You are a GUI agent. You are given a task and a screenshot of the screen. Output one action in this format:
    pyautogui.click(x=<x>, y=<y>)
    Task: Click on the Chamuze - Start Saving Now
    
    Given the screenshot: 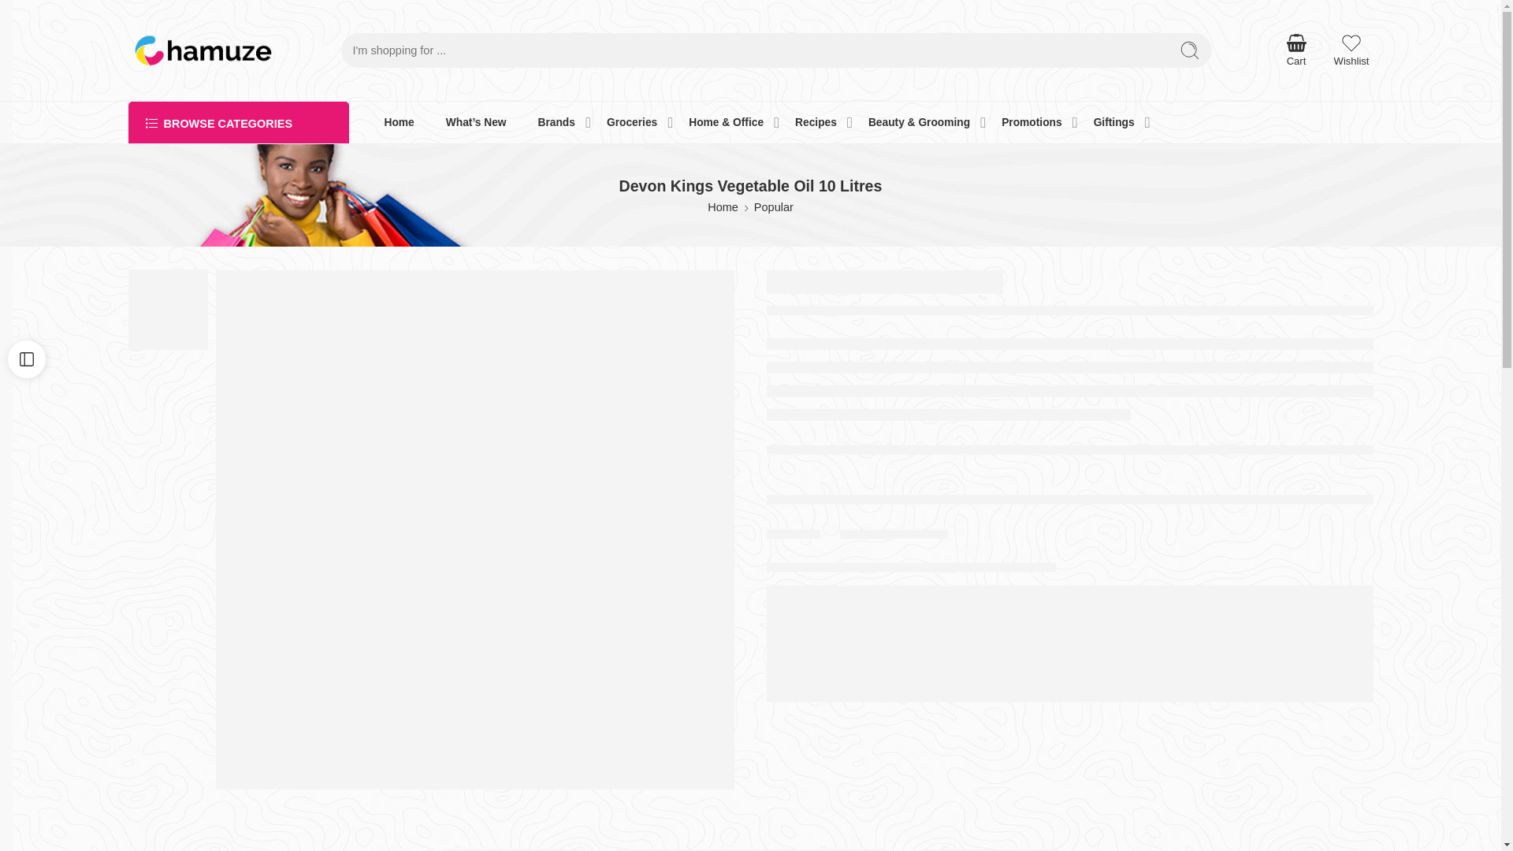 What is the action you would take?
    pyautogui.click(x=202, y=50)
    